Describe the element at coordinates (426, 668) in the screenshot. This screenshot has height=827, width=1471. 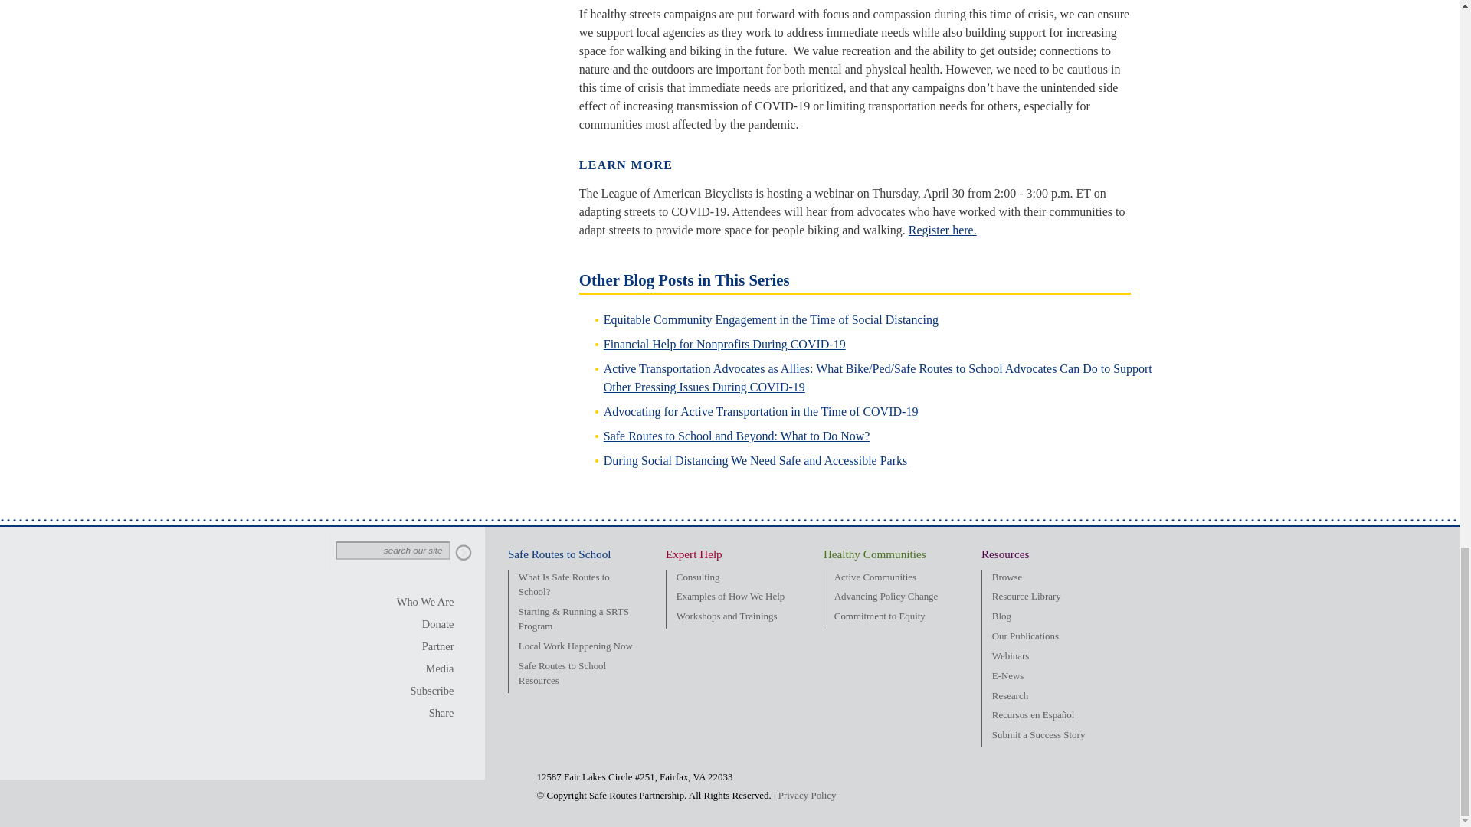
I see `Media` at that location.